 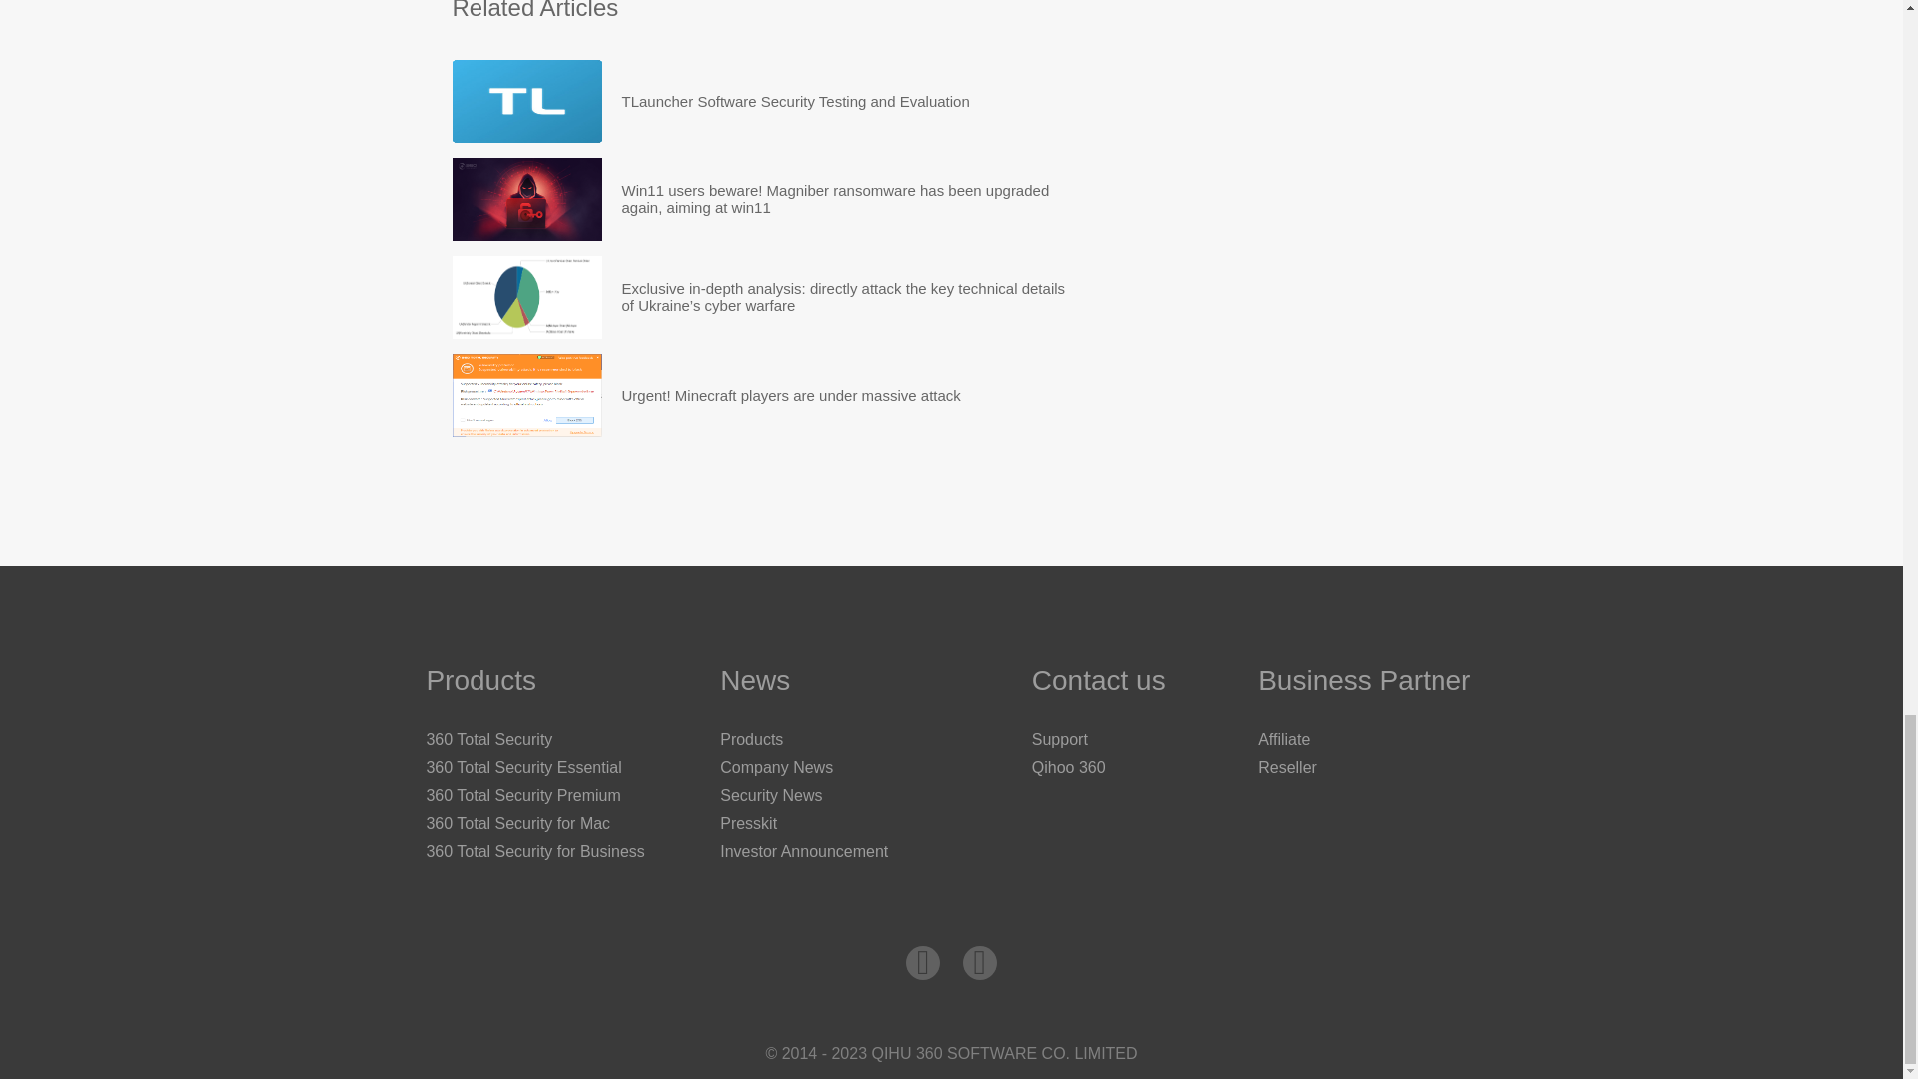 What do you see at coordinates (791, 396) in the screenshot?
I see `Urgent! Minecraft players are under massive attack` at bounding box center [791, 396].